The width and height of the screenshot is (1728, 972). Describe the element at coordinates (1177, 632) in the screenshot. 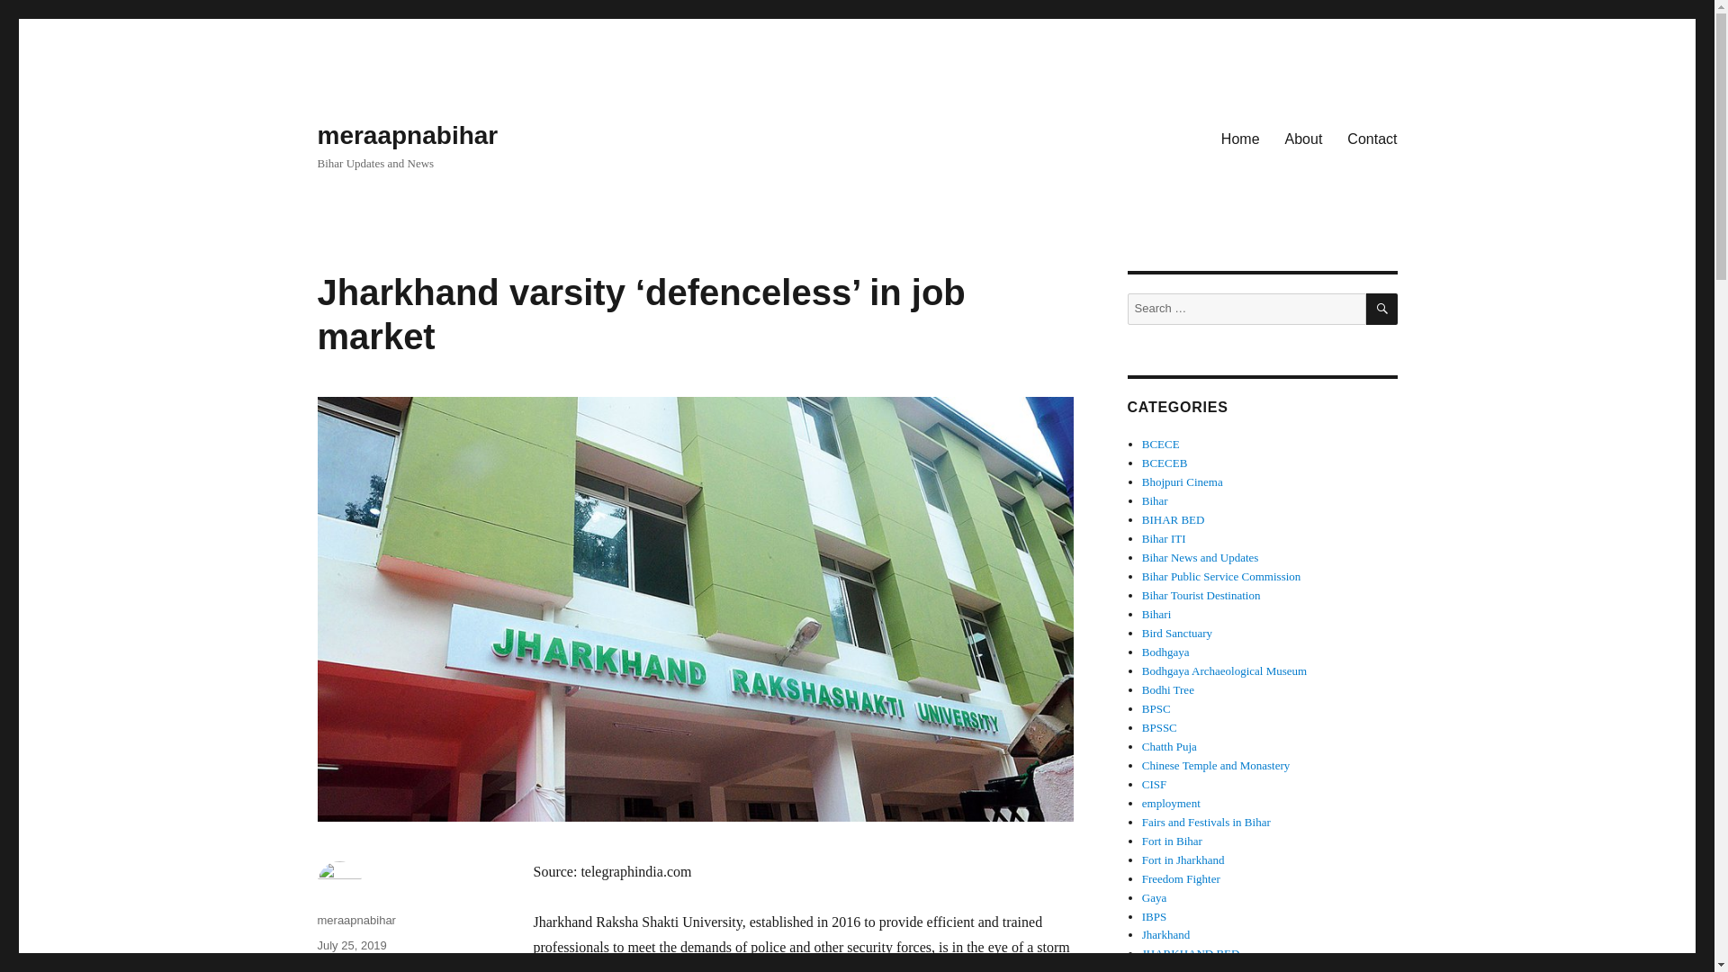

I see `Bird Sanctuary` at that location.